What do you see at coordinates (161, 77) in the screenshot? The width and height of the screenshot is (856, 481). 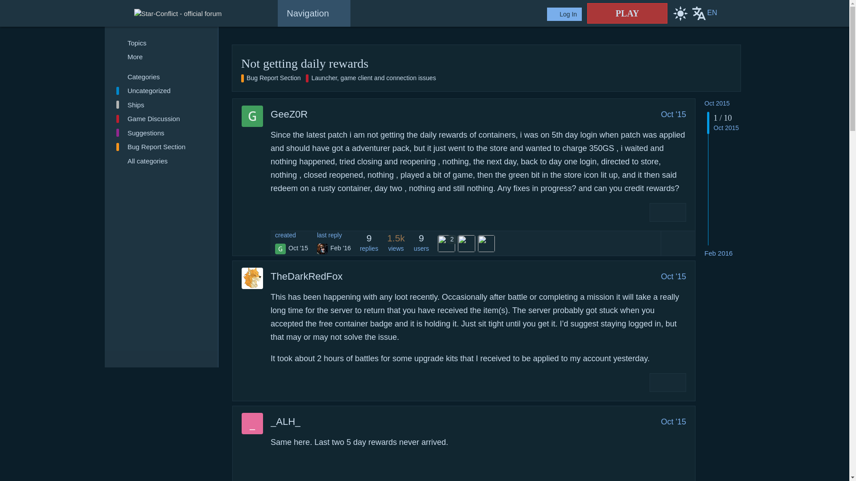 I see `Categories` at bounding box center [161, 77].